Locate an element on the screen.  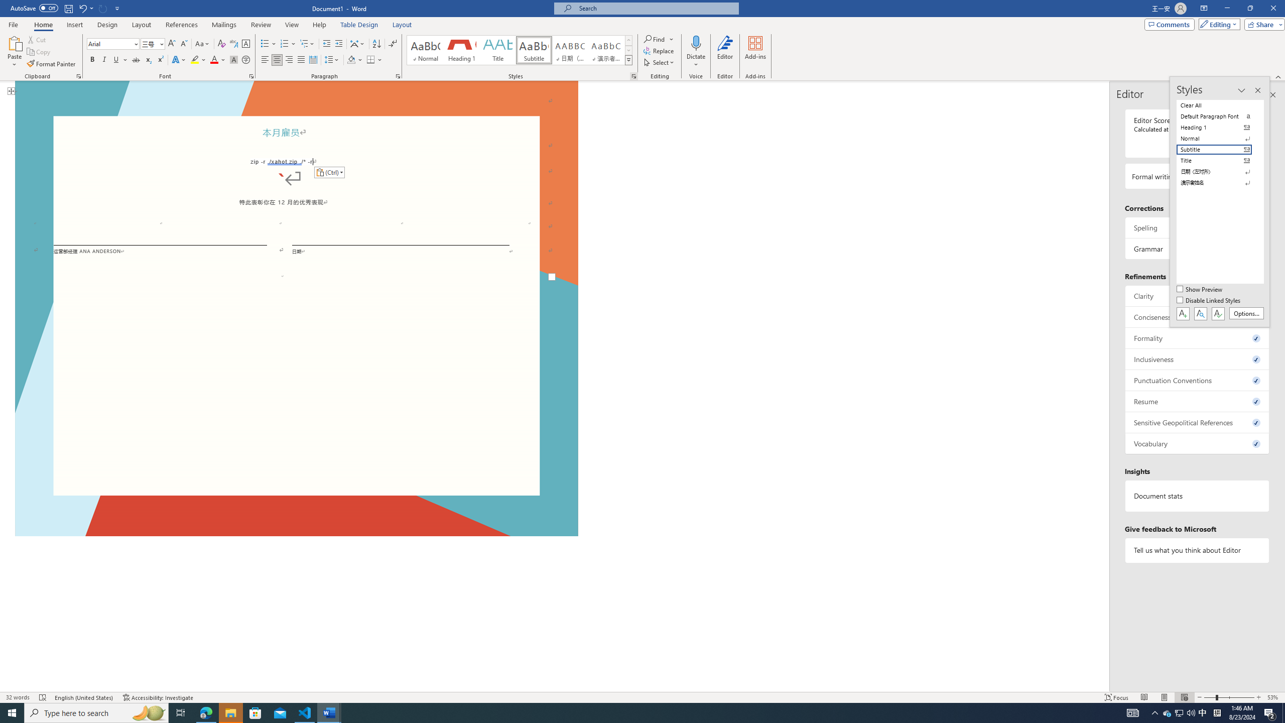
Heading 1 is located at coordinates (461, 50).